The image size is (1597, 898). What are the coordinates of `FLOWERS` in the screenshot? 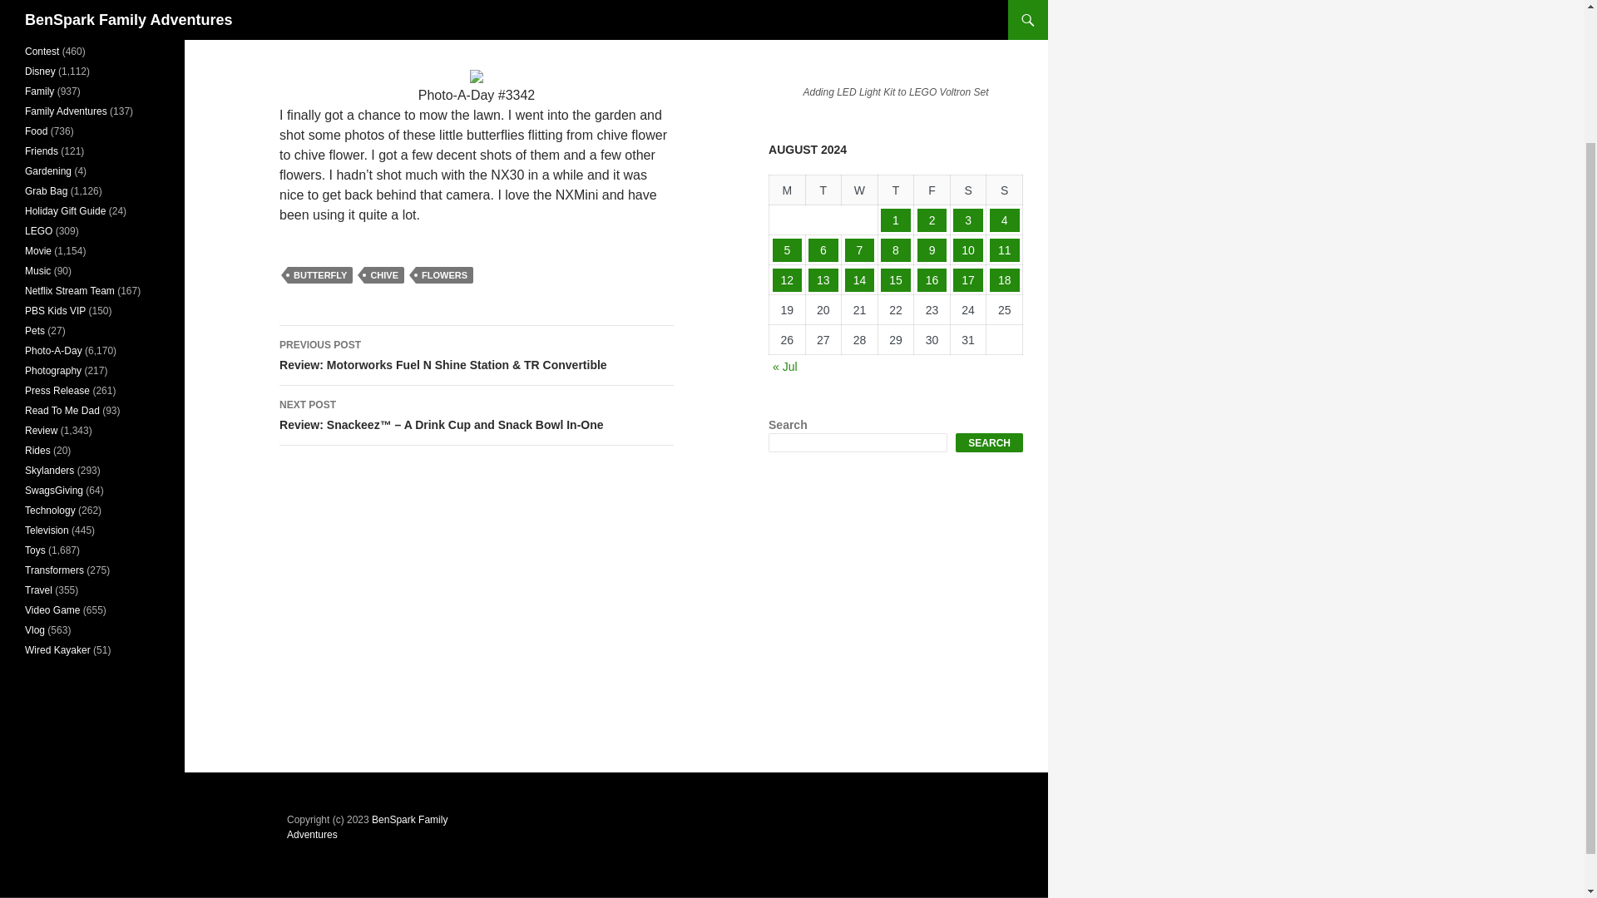 It's located at (444, 274).